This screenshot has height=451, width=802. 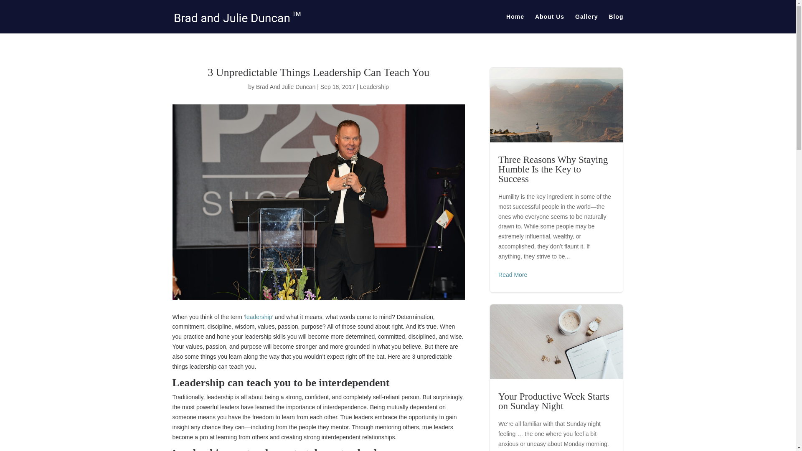 What do you see at coordinates (553, 169) in the screenshot?
I see `Three Reasons Why Staying Humble Is the Key to Success ` at bounding box center [553, 169].